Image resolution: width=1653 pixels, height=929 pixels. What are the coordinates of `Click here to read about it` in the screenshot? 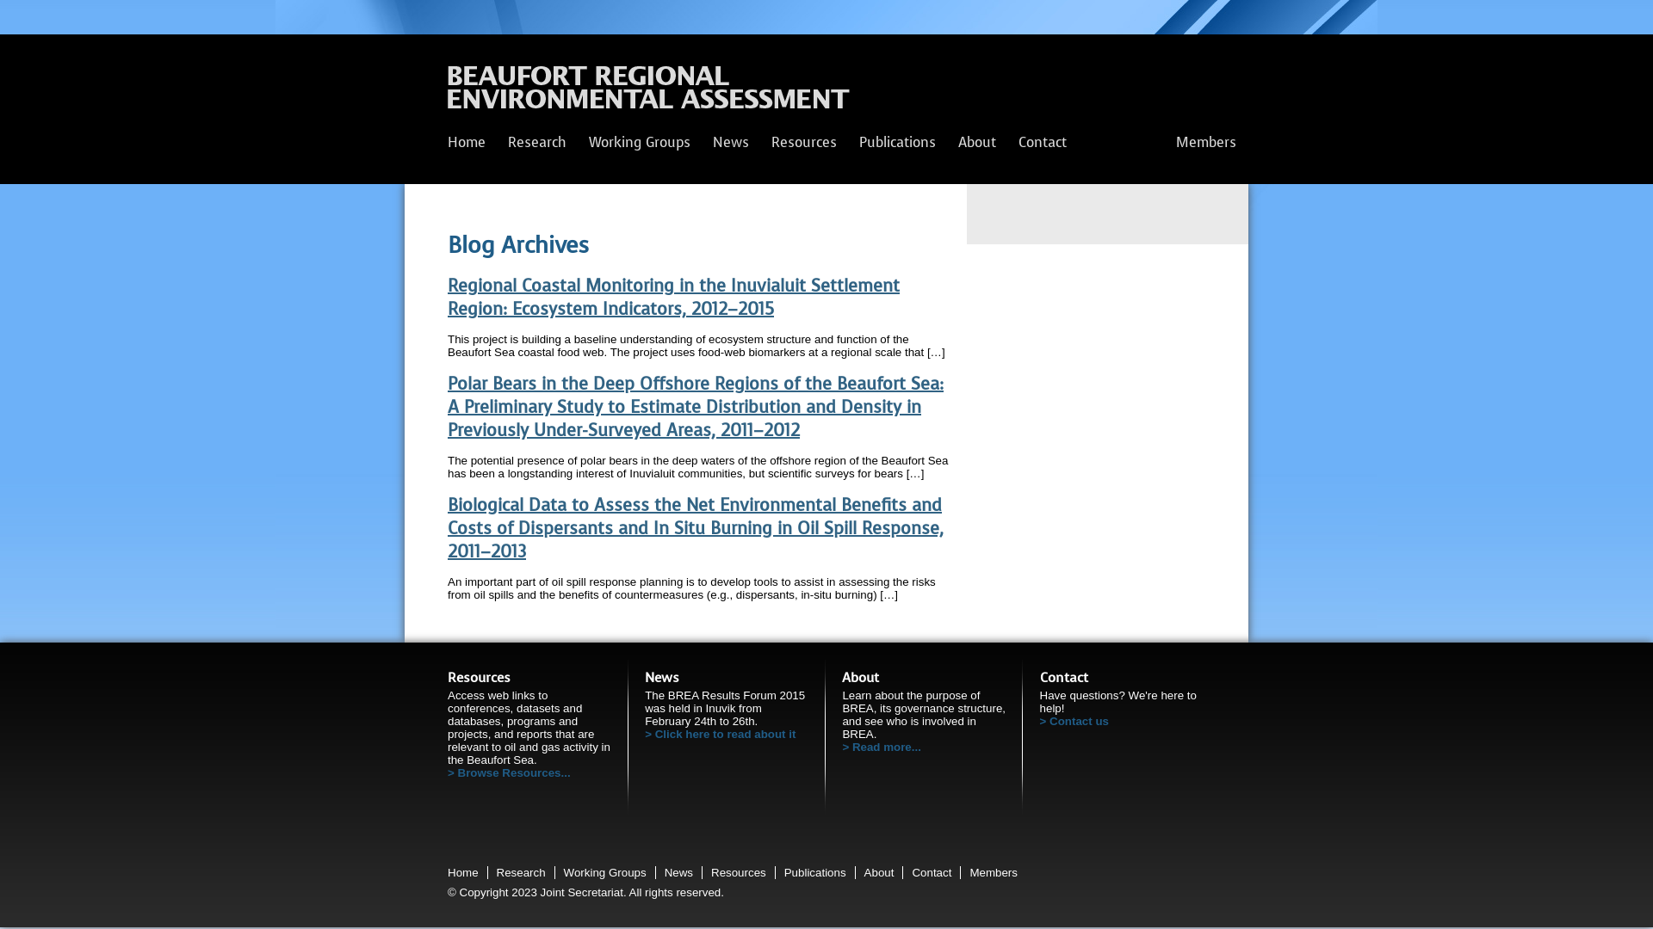 It's located at (727, 735).